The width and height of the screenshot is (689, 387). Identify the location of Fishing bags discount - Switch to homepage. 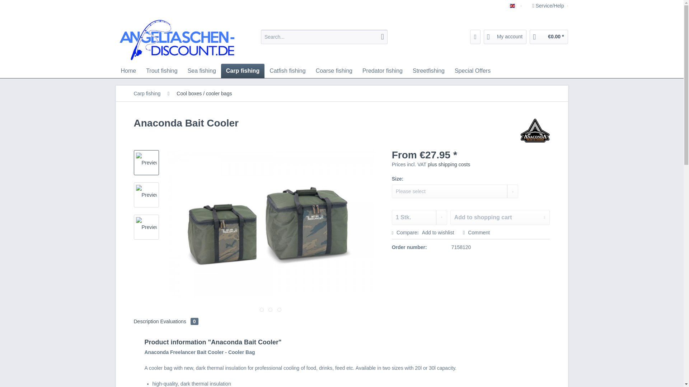
(178, 38).